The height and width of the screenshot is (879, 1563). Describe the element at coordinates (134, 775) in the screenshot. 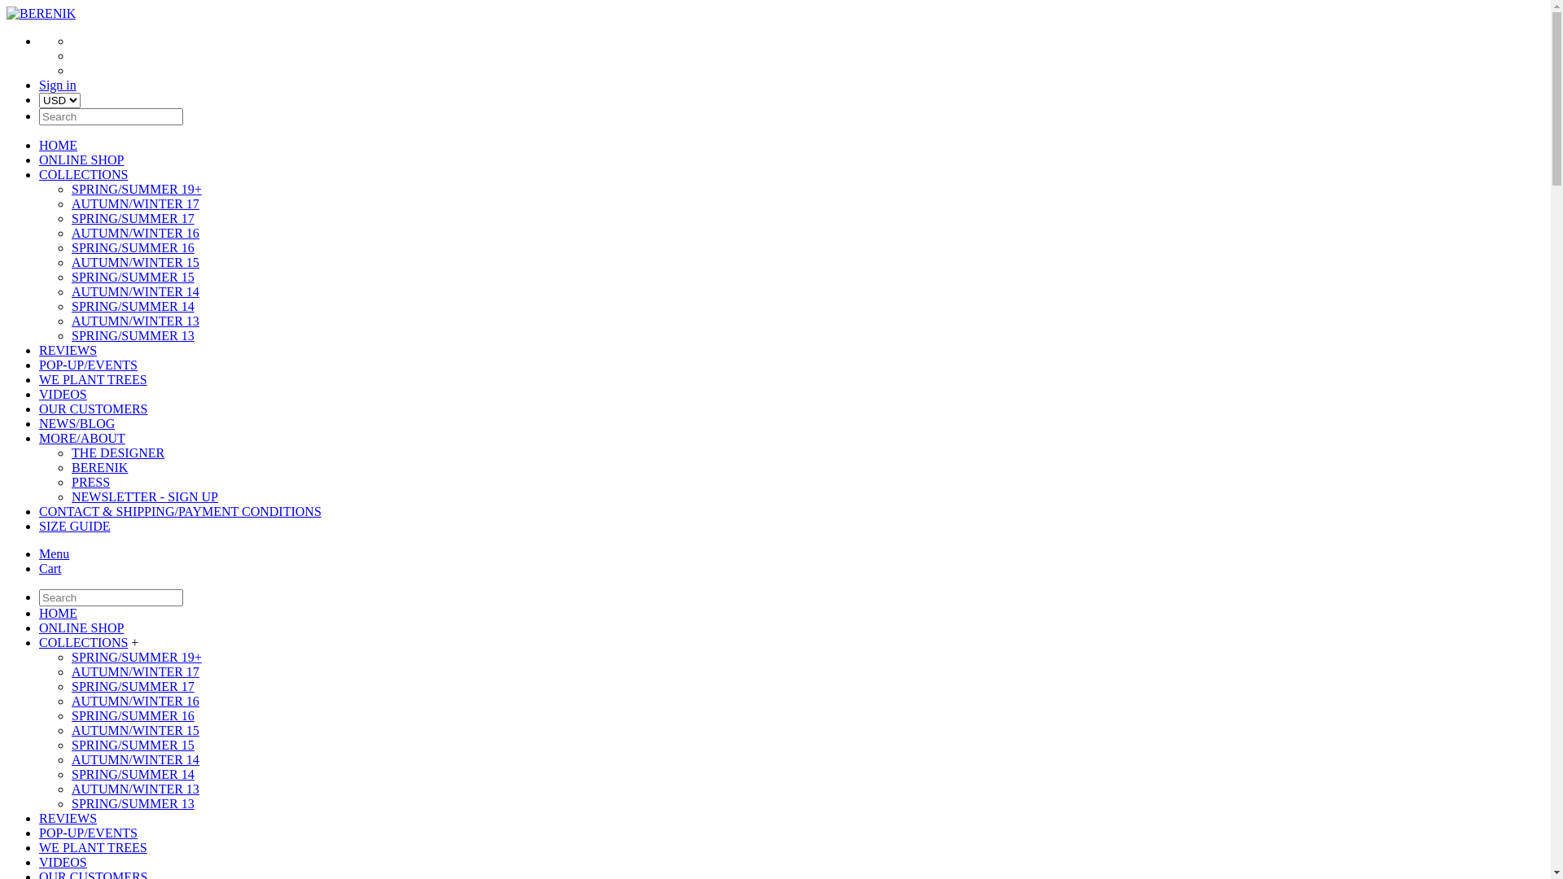

I see `SPRING/SUMMER 14` at that location.